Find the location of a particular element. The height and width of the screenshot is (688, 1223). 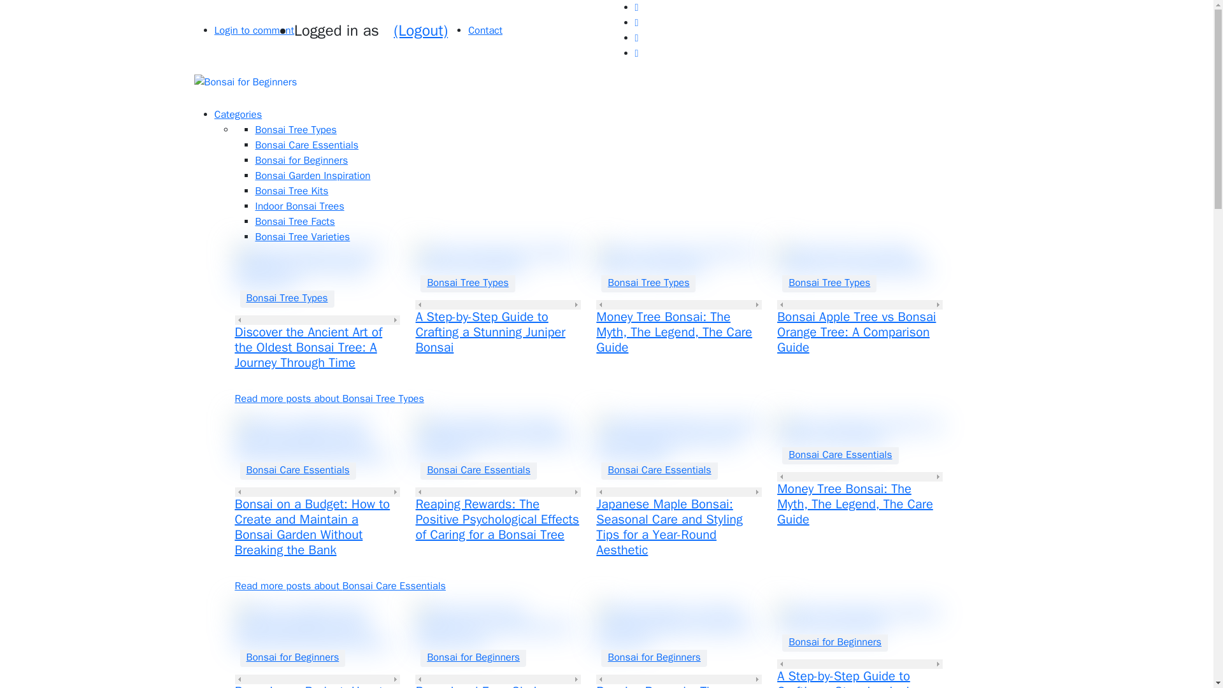

Bonsai Tree Varieties is located at coordinates (302, 237).